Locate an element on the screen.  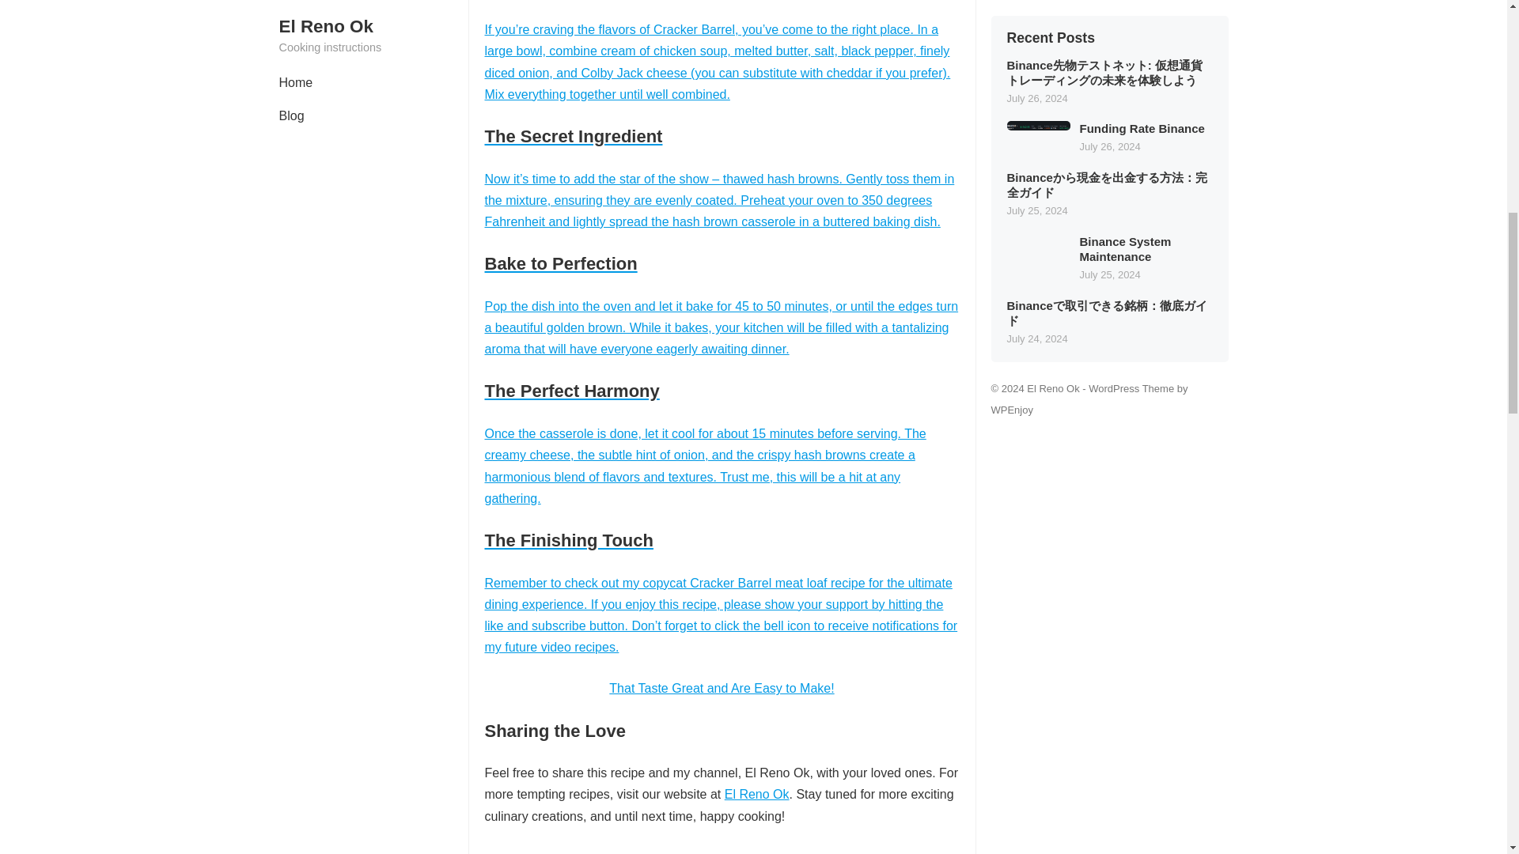
Cracker Barrel Meat Loaf Recipe is located at coordinates (722, 851).